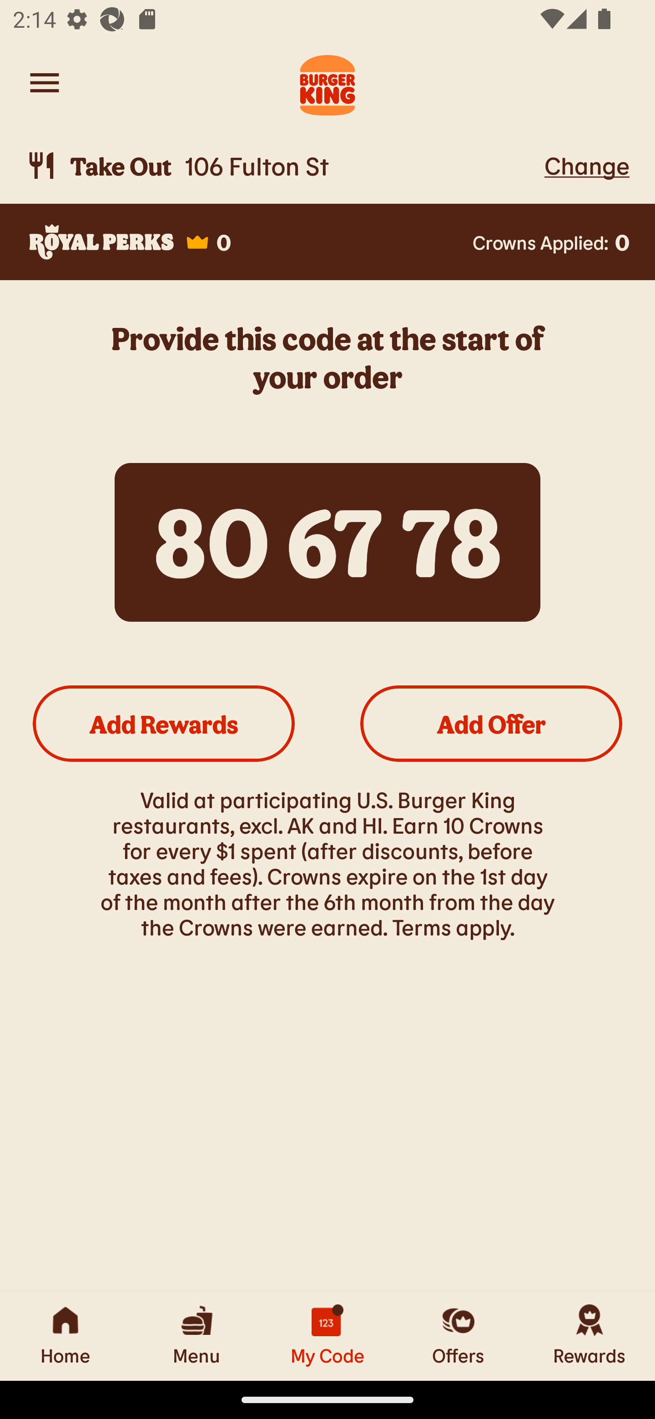  Describe the element at coordinates (589, 1336) in the screenshot. I see `Rewards` at that location.